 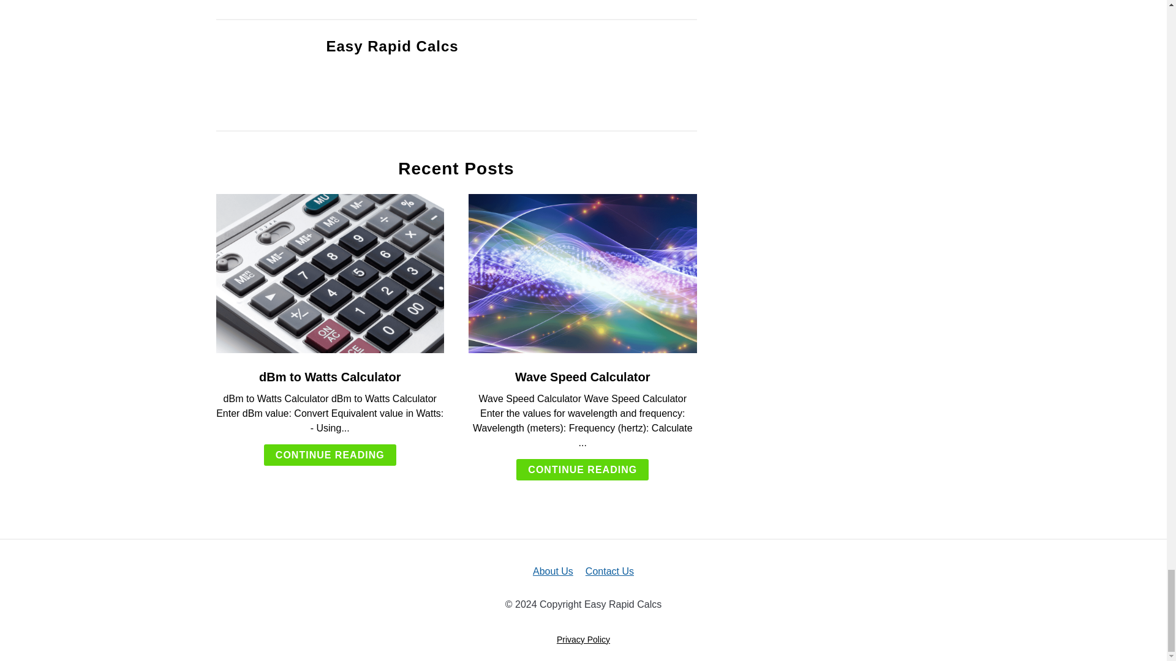 I want to click on Wave Speed Calculator, so click(x=582, y=377).